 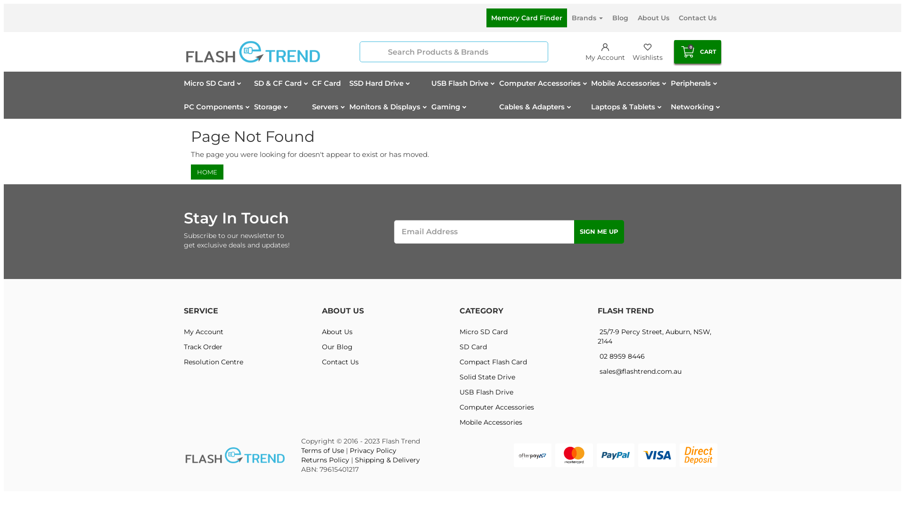 What do you see at coordinates (246, 332) in the screenshot?
I see `My Account` at bounding box center [246, 332].